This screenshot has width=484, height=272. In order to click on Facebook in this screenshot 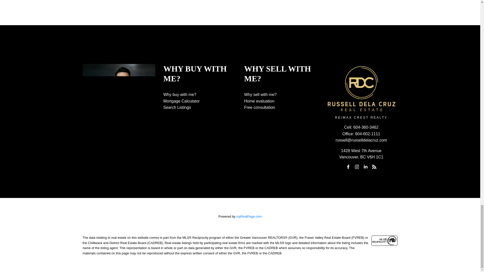, I will do `click(348, 167)`.